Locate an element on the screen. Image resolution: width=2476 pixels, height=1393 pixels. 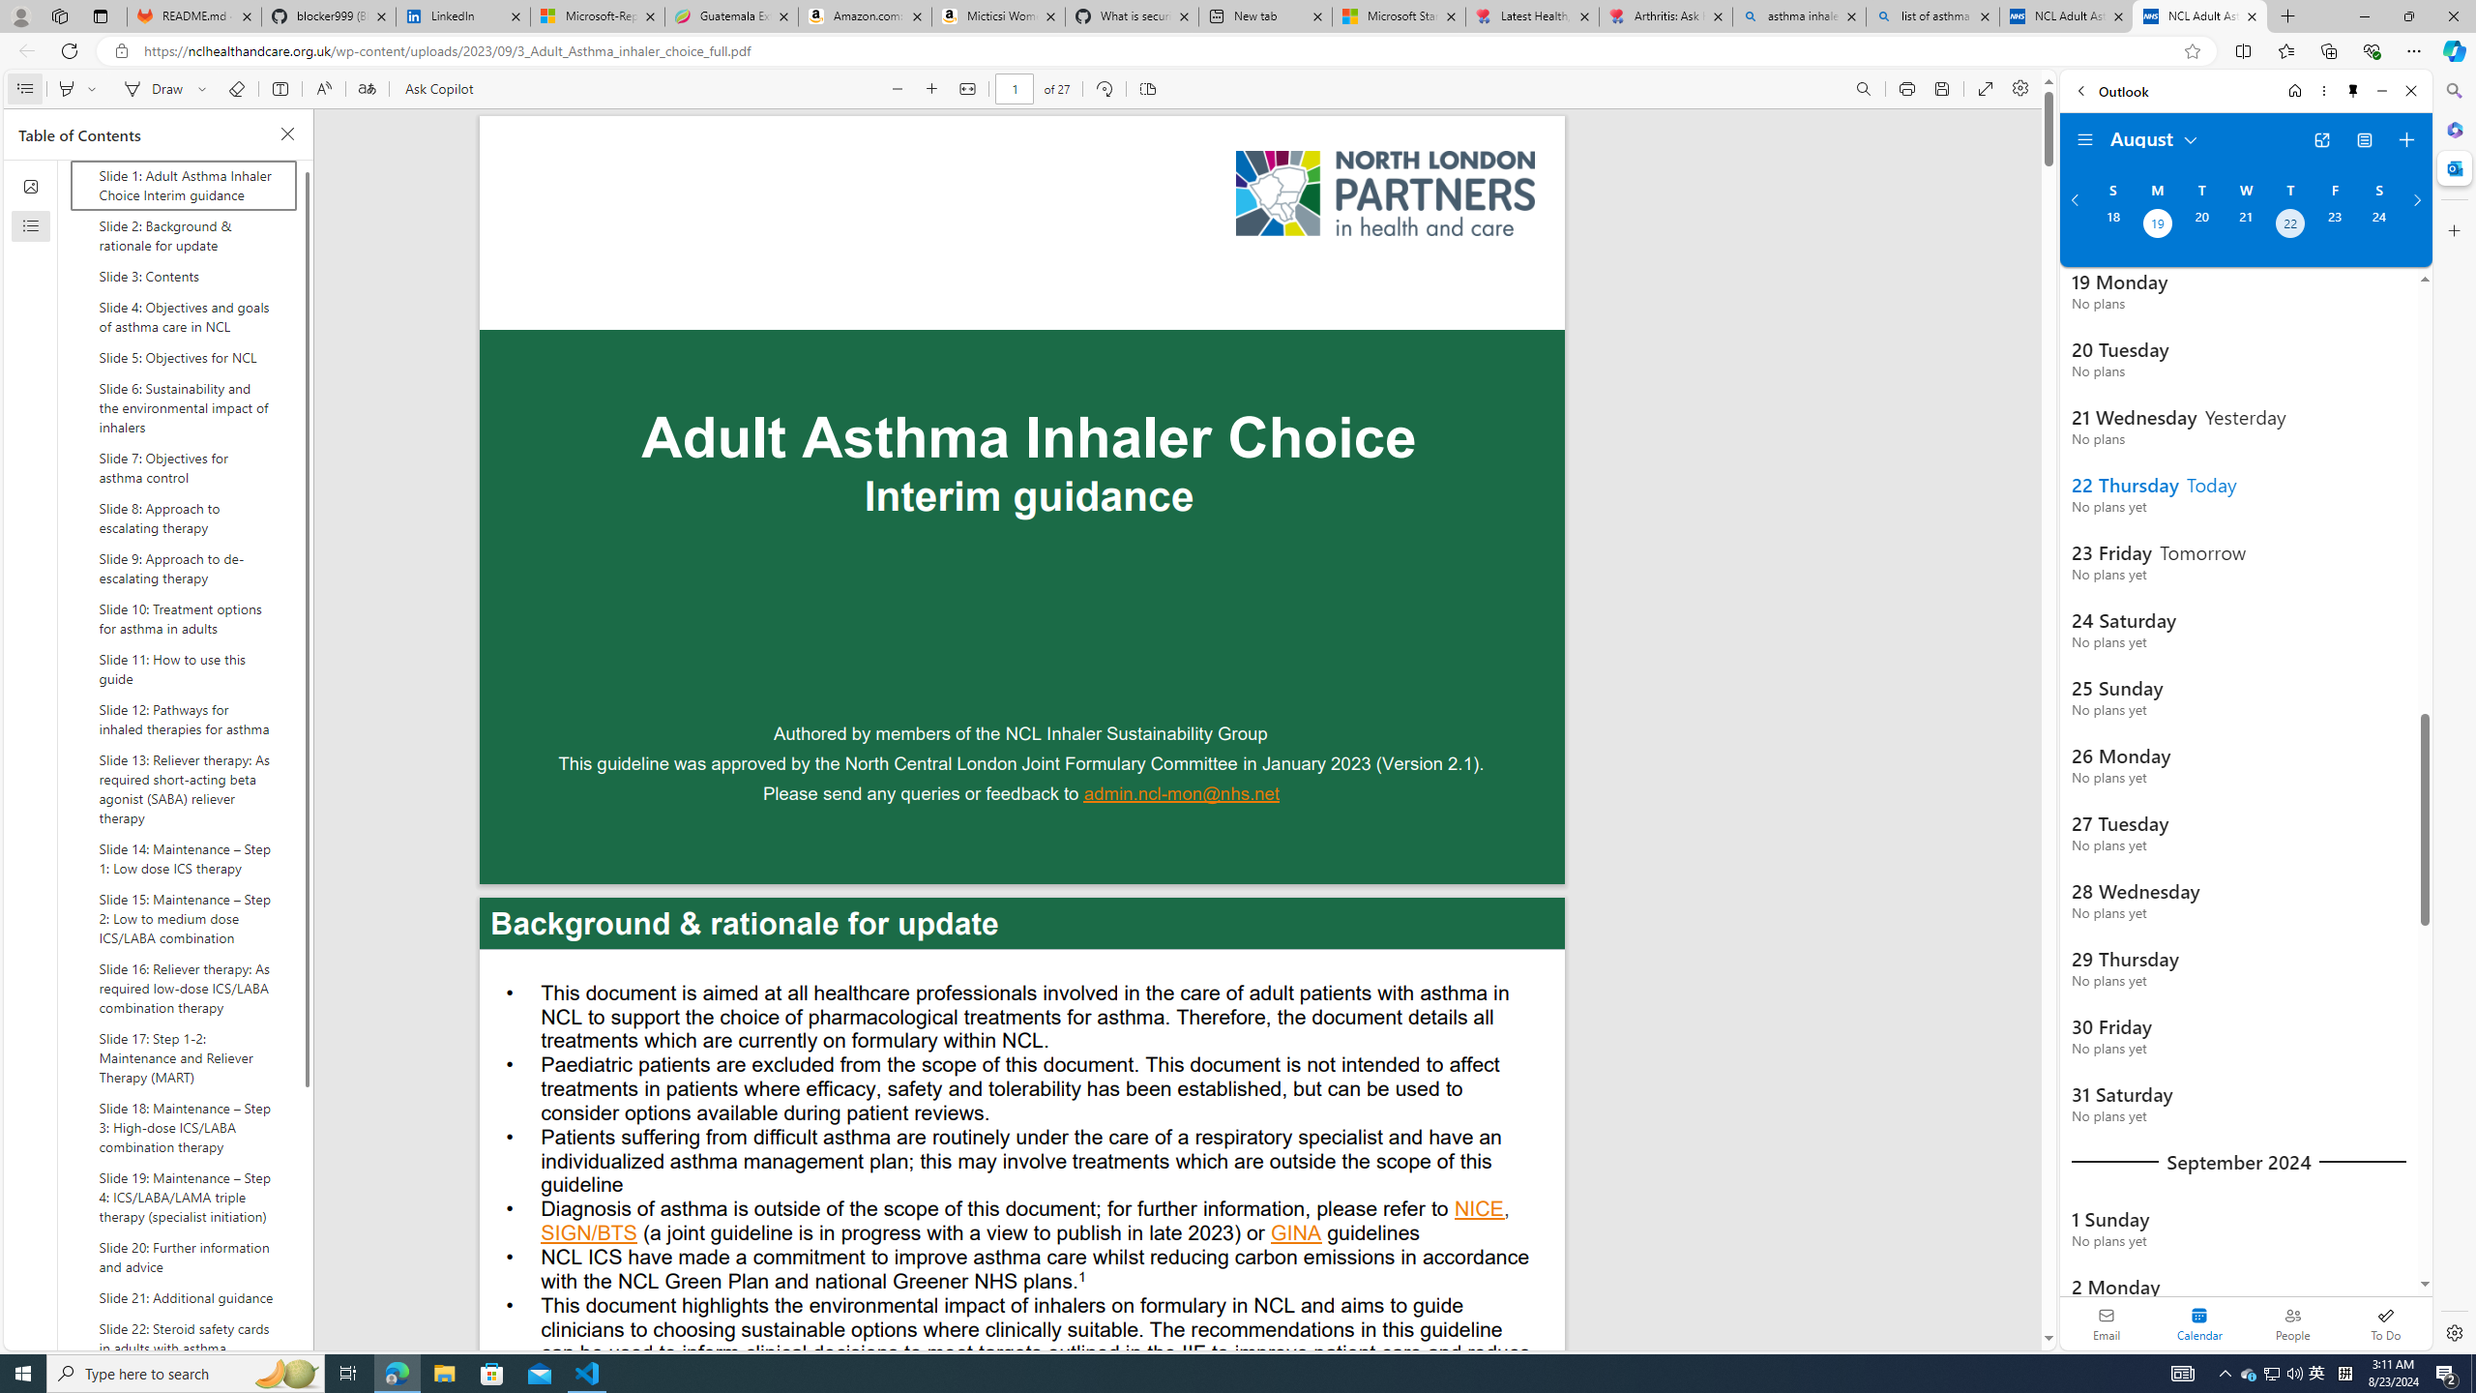
Unlabeled graphic is located at coordinates (1385, 193).